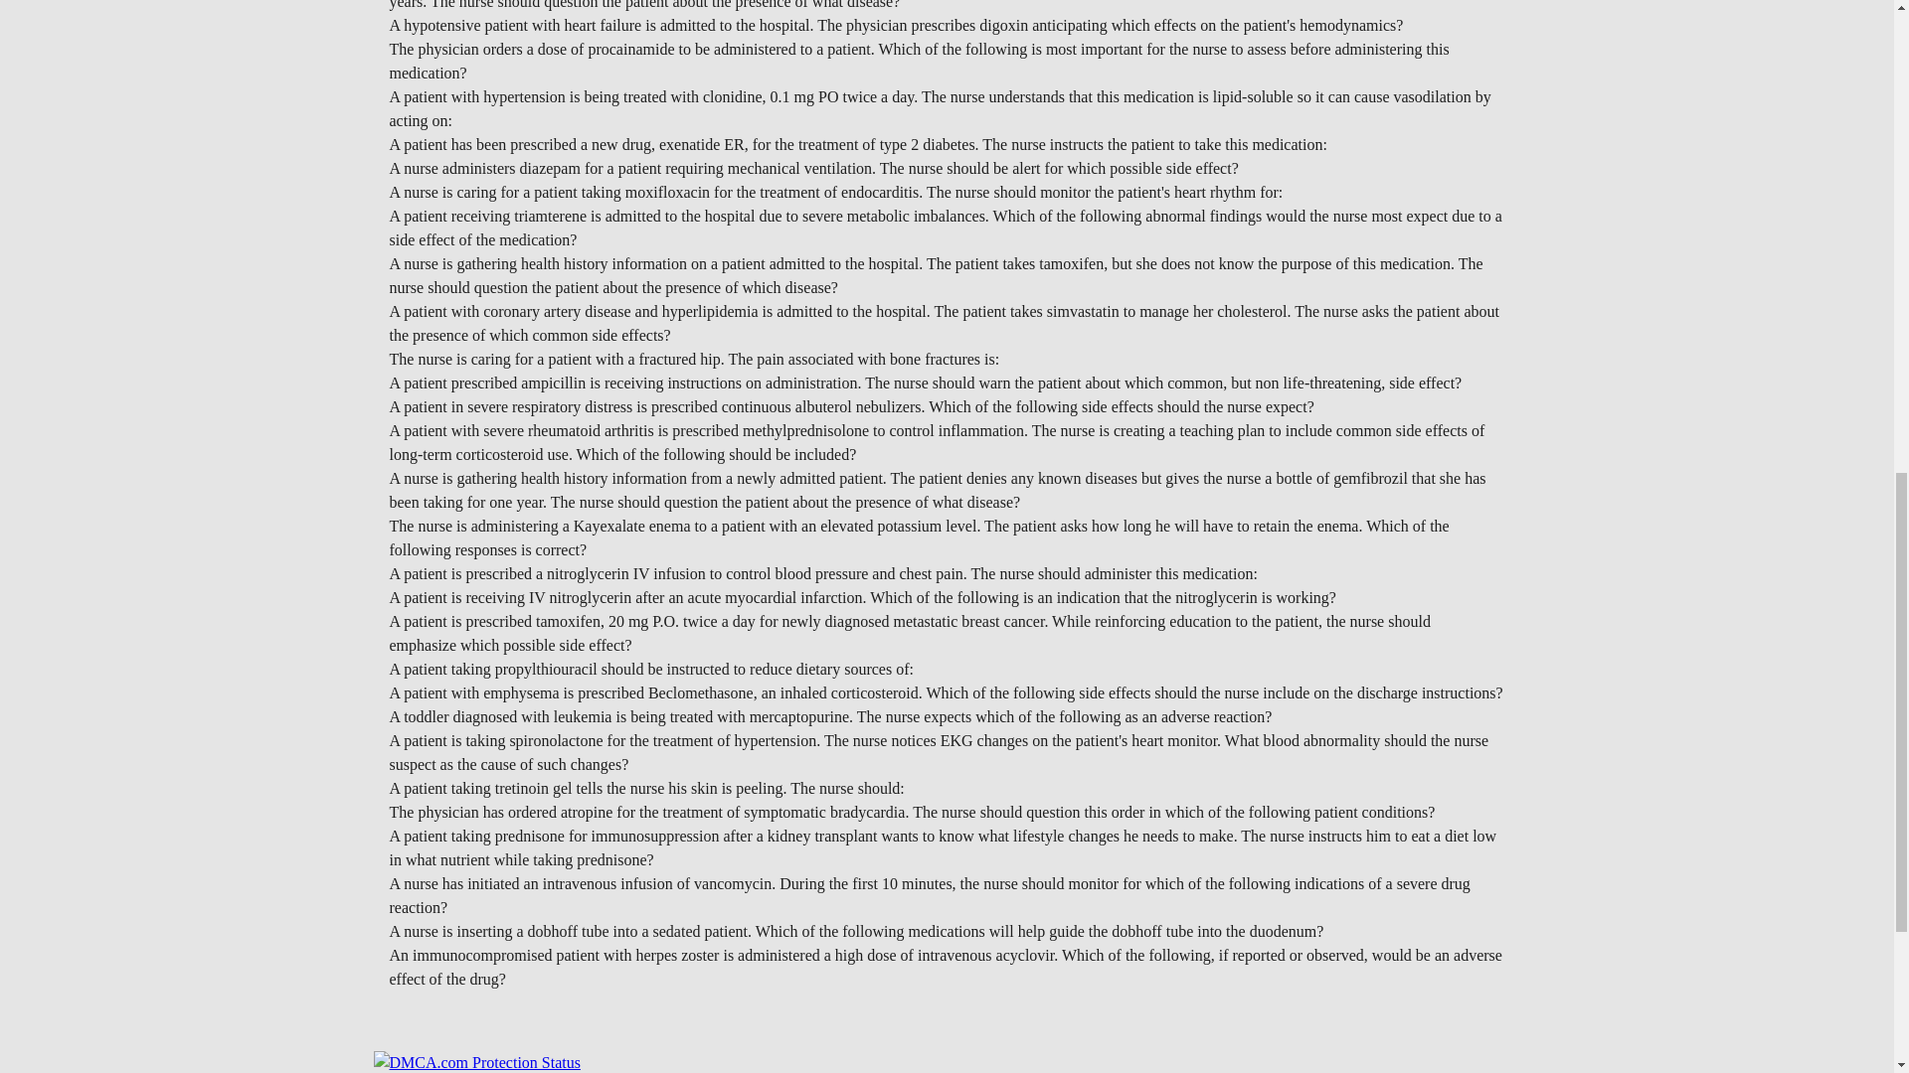 Image resolution: width=1909 pixels, height=1073 pixels. I want to click on DMCA.com Protection Status, so click(477, 1061).